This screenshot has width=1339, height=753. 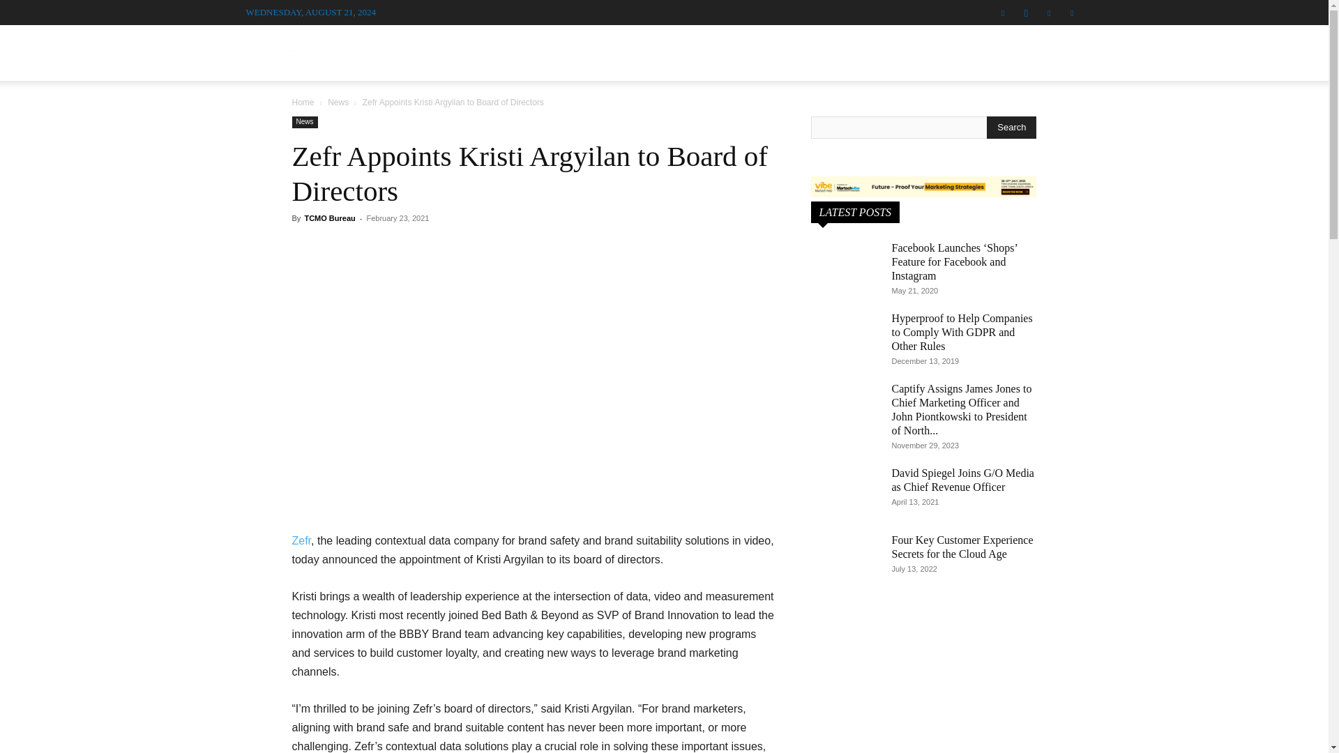 I want to click on QUICK BYTES, so click(x=829, y=49).